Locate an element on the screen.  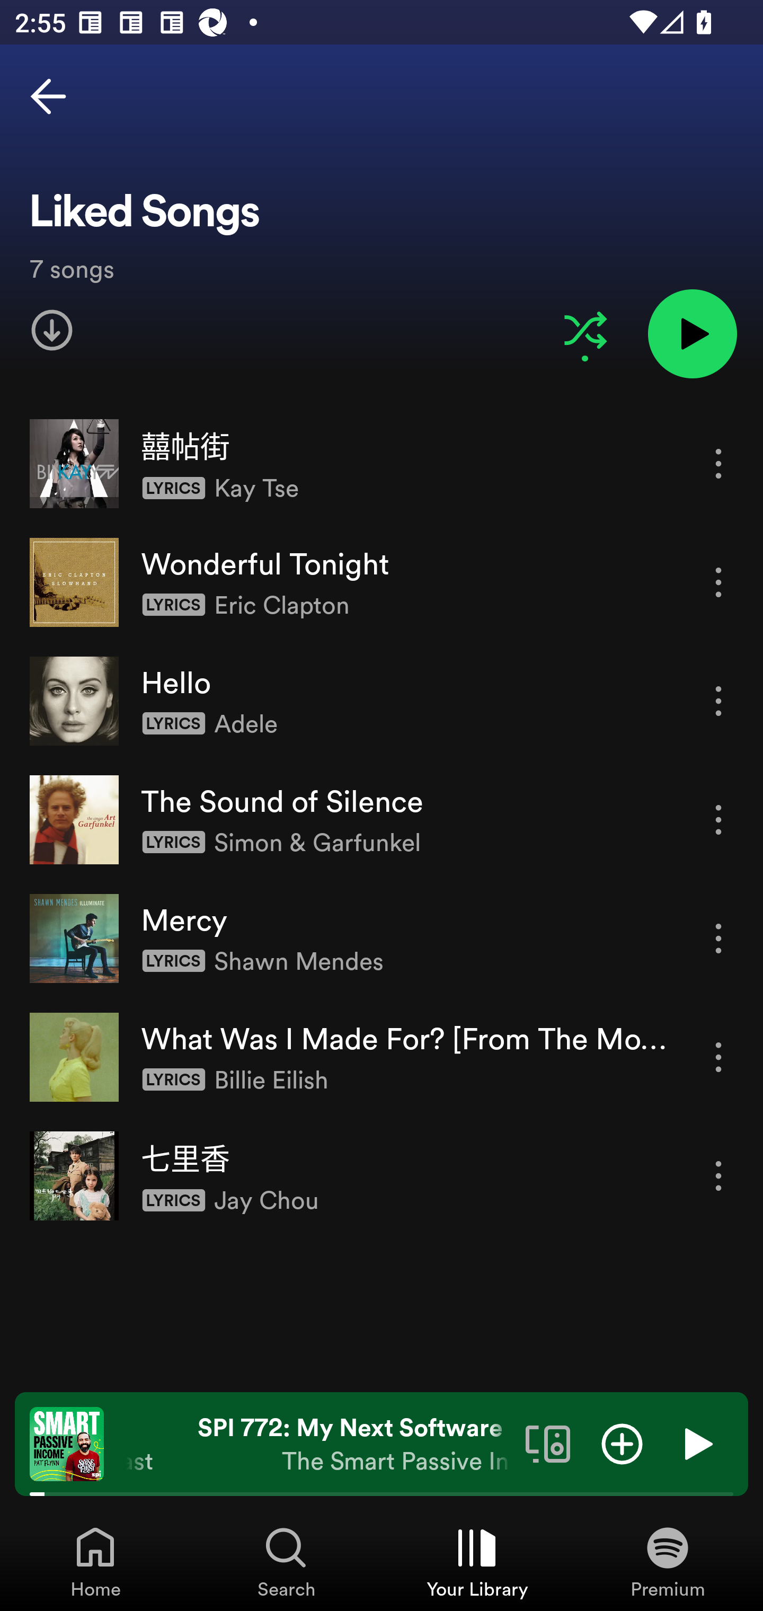
Search, Tab 2 of 4 Search Search is located at coordinates (286, 1561).